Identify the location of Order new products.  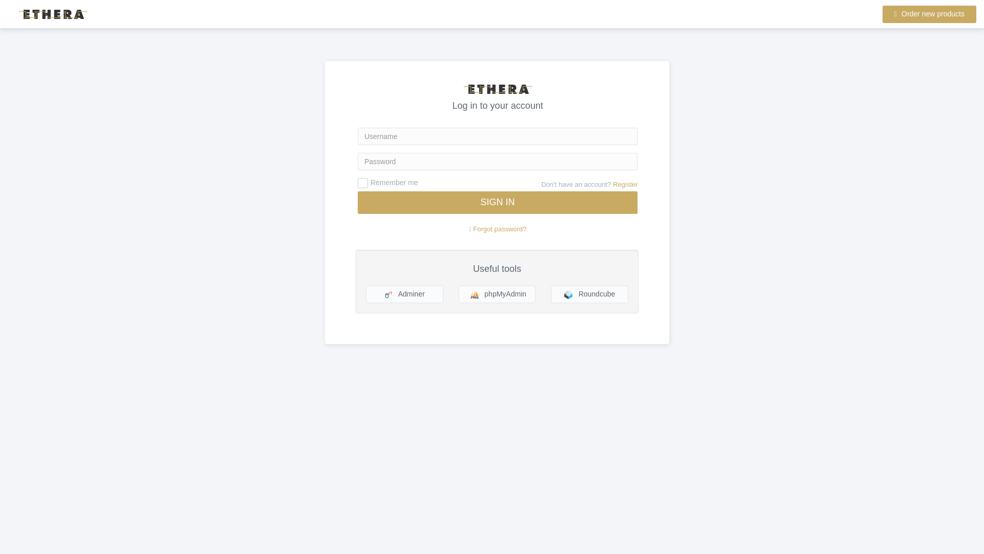
(929, 14).